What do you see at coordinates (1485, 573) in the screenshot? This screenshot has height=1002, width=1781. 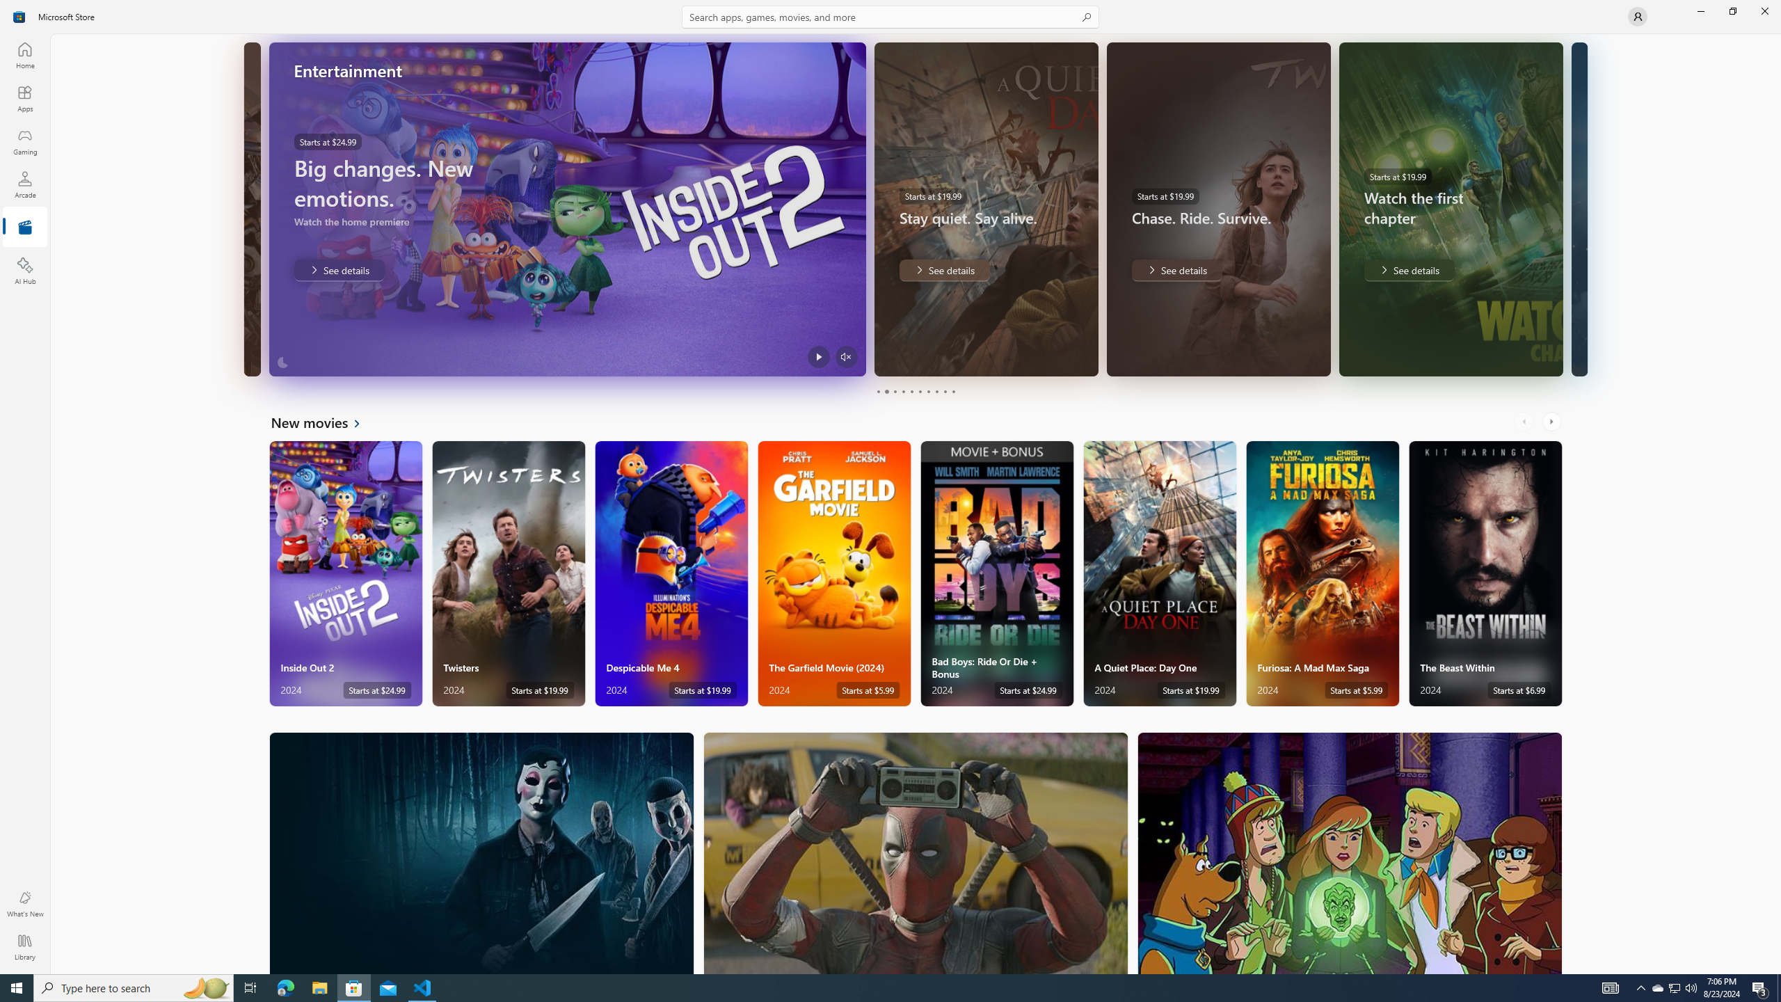 I see `The Beast Within. Starts at $6.99  ` at bounding box center [1485, 573].